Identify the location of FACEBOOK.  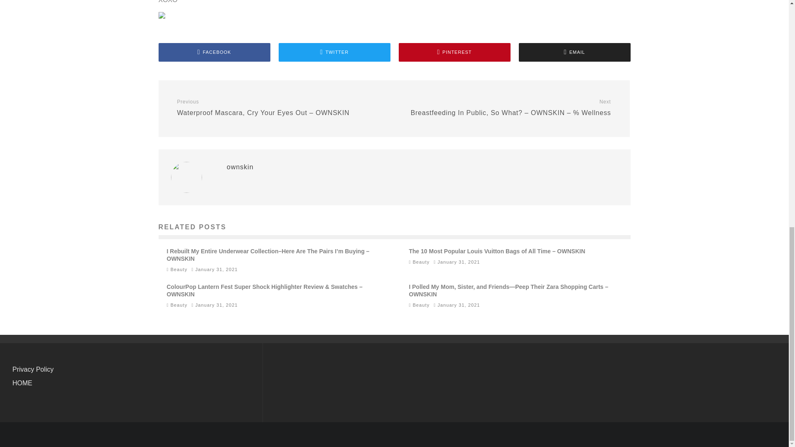
(214, 52).